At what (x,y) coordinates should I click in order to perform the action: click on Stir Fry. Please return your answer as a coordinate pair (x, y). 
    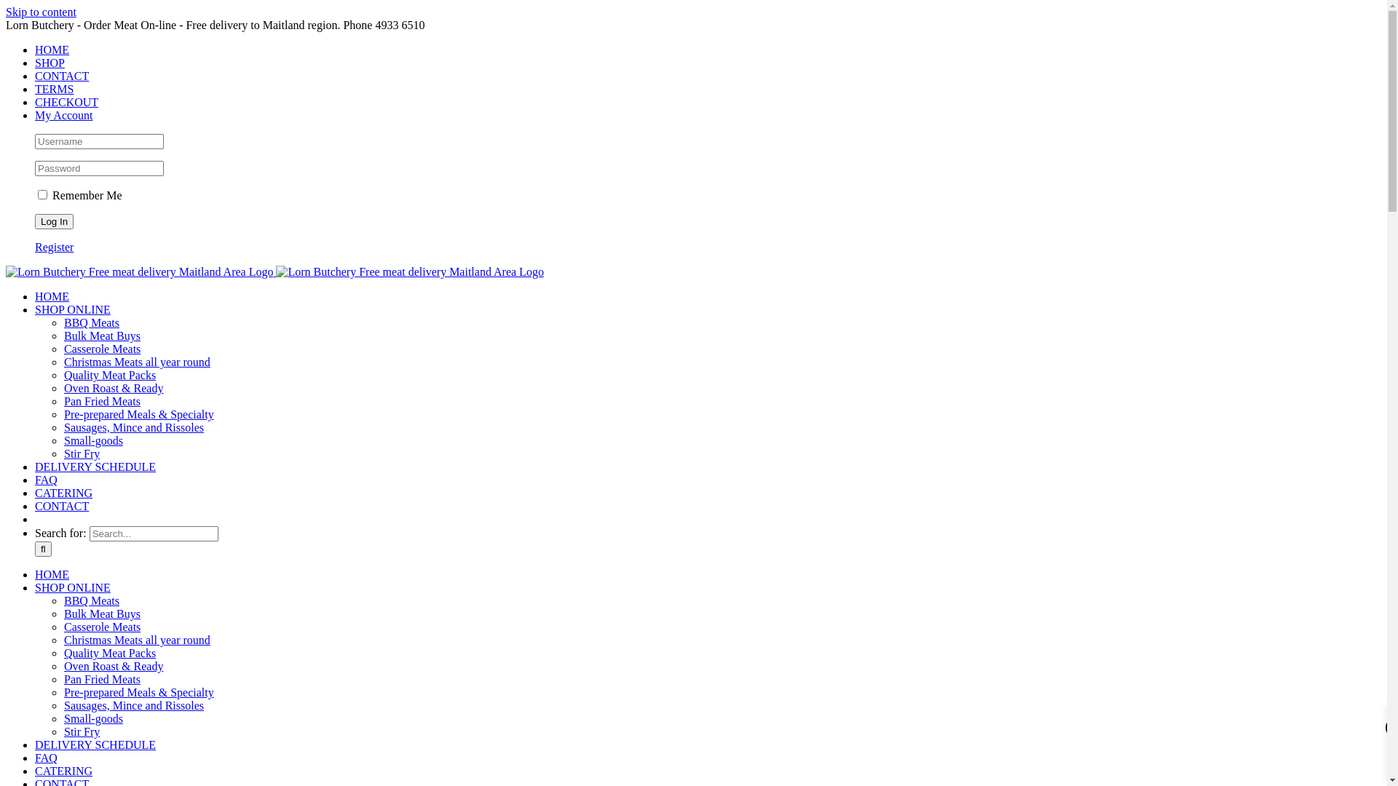
    Looking at the image, I should click on (82, 732).